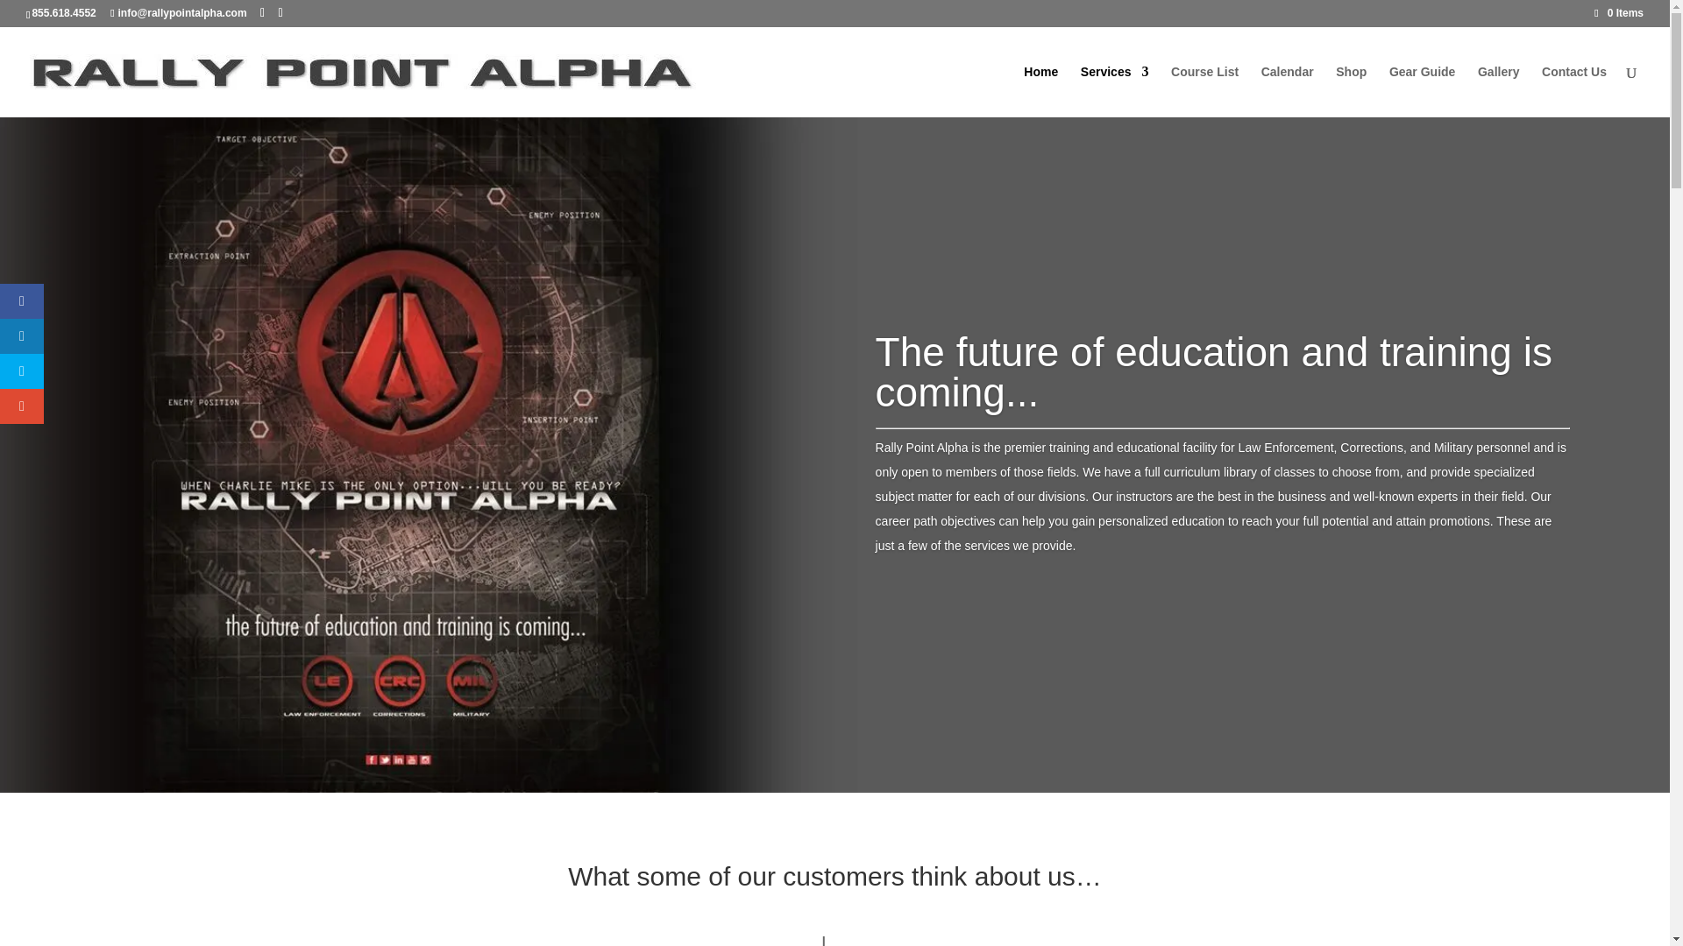  I want to click on Contact Us, so click(1574, 91).